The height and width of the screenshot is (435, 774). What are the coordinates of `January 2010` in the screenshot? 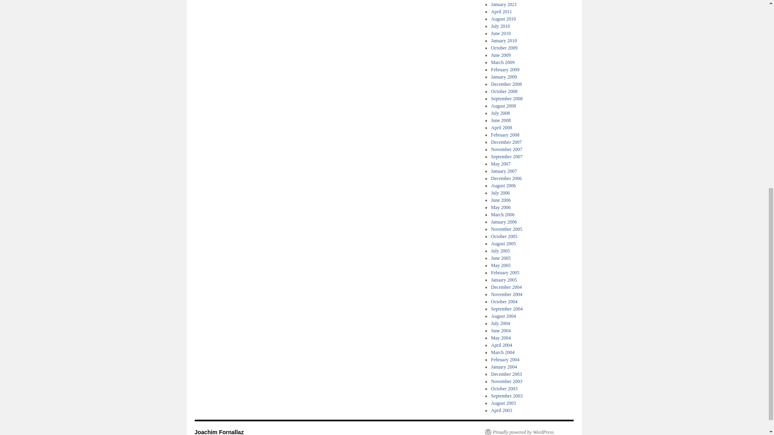 It's located at (504, 40).